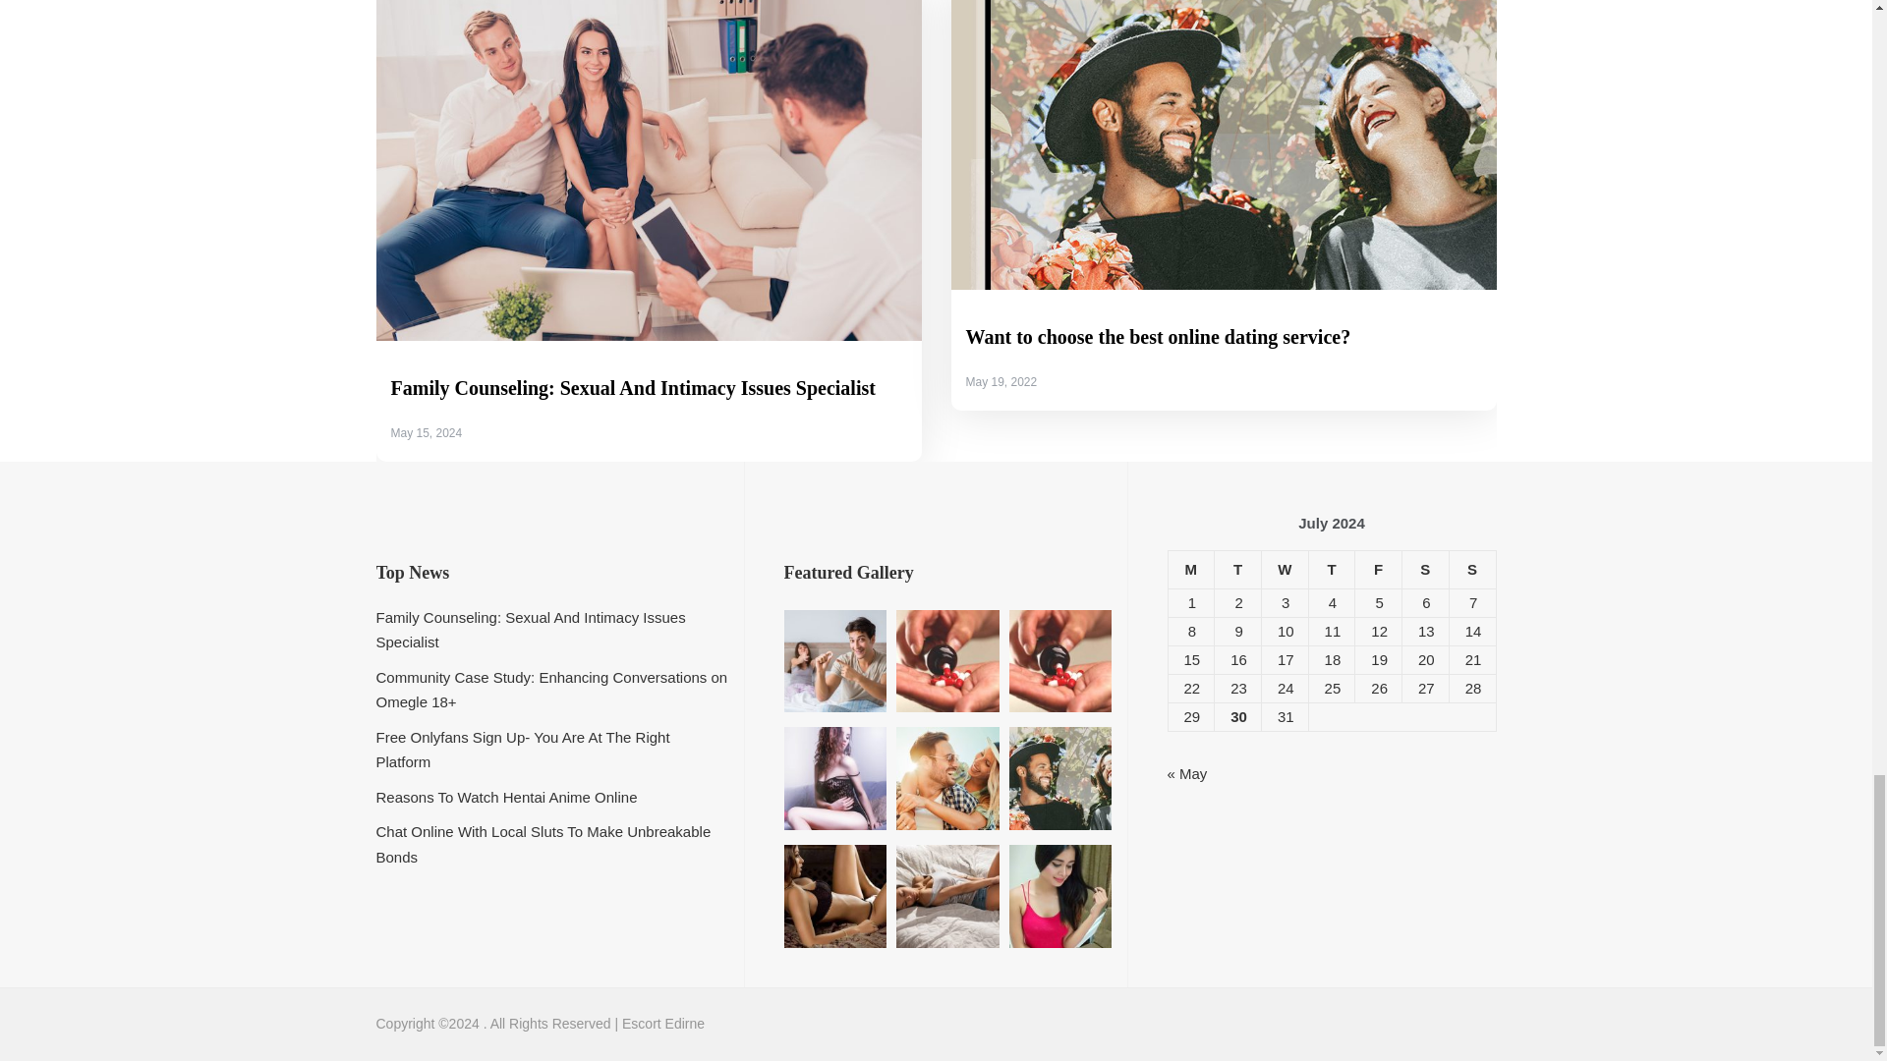  Describe the element at coordinates (1284, 570) in the screenshot. I see `Wednesday` at that location.